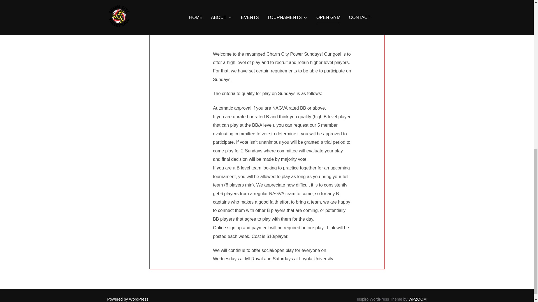 This screenshot has width=538, height=302. What do you see at coordinates (418, 299) in the screenshot?
I see `WPZOOM` at bounding box center [418, 299].